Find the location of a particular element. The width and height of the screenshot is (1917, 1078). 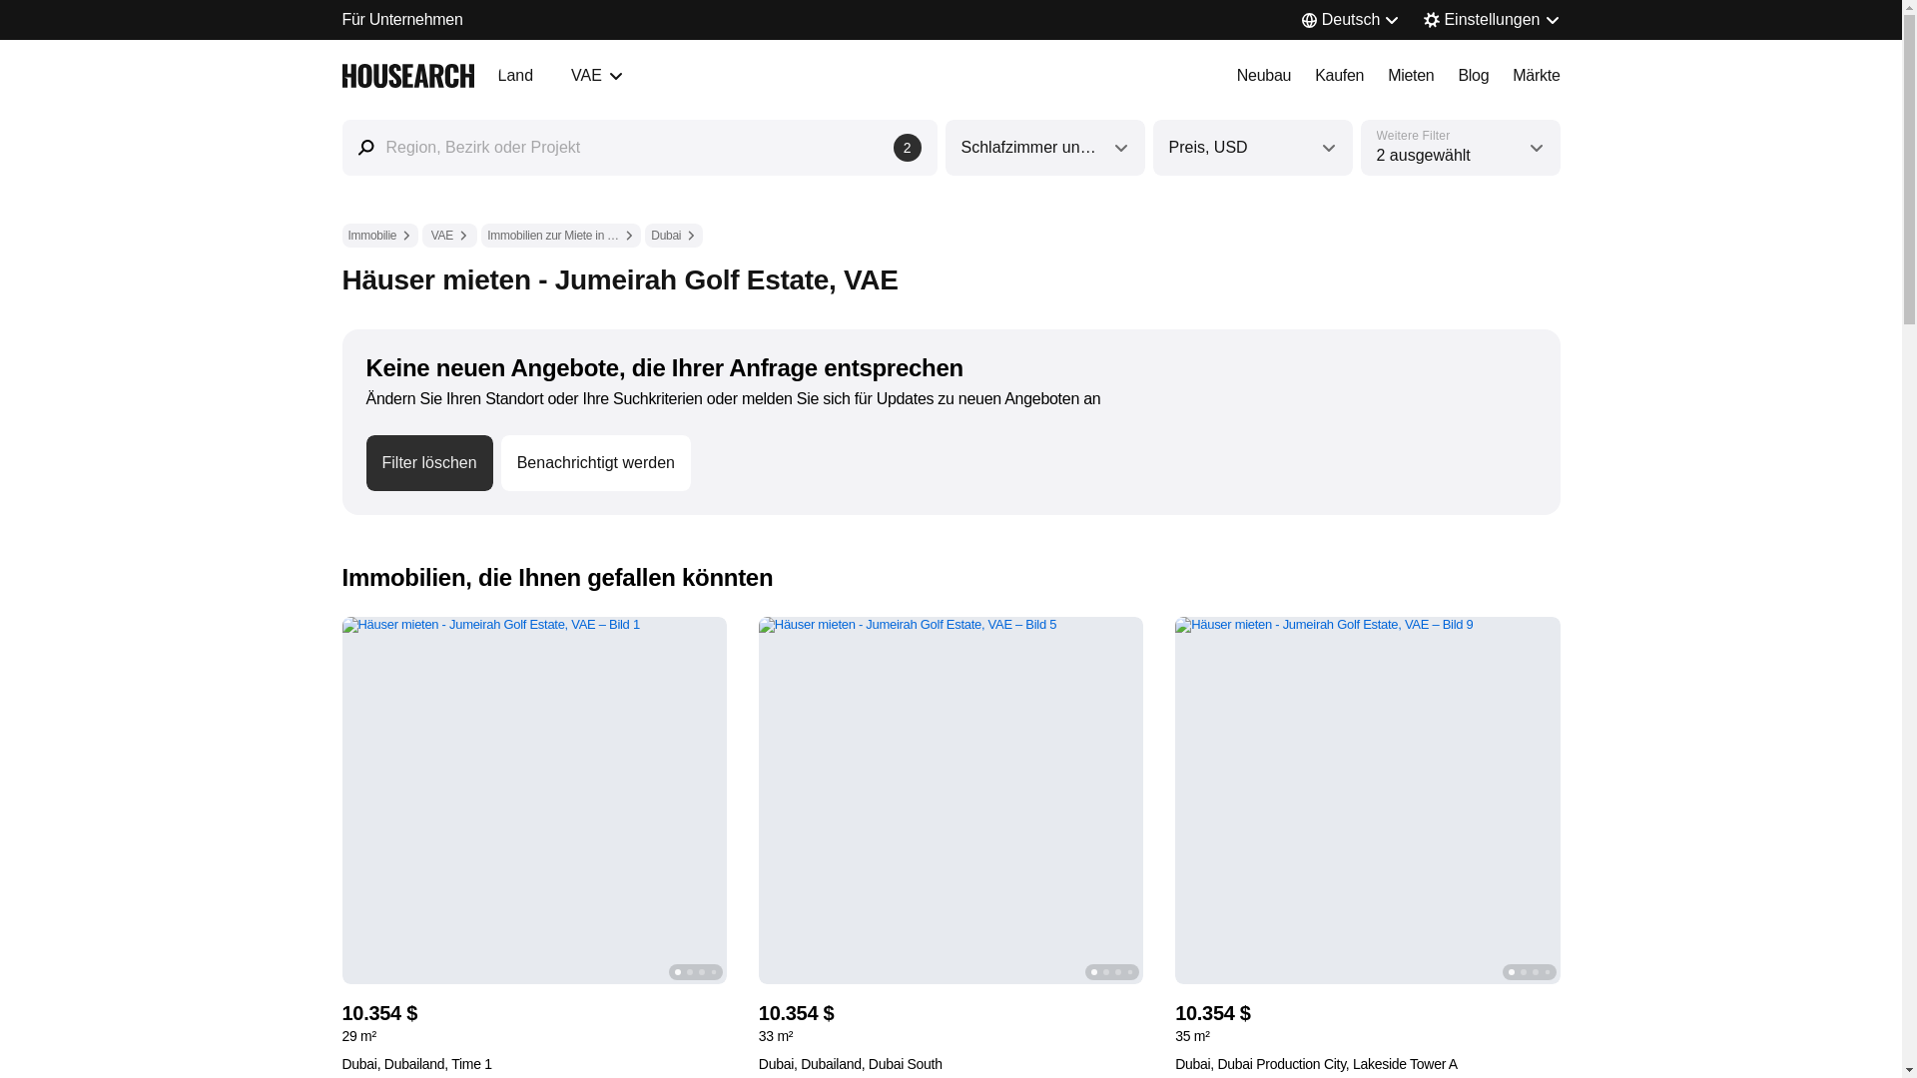

Einstellungen is located at coordinates (1492, 20).